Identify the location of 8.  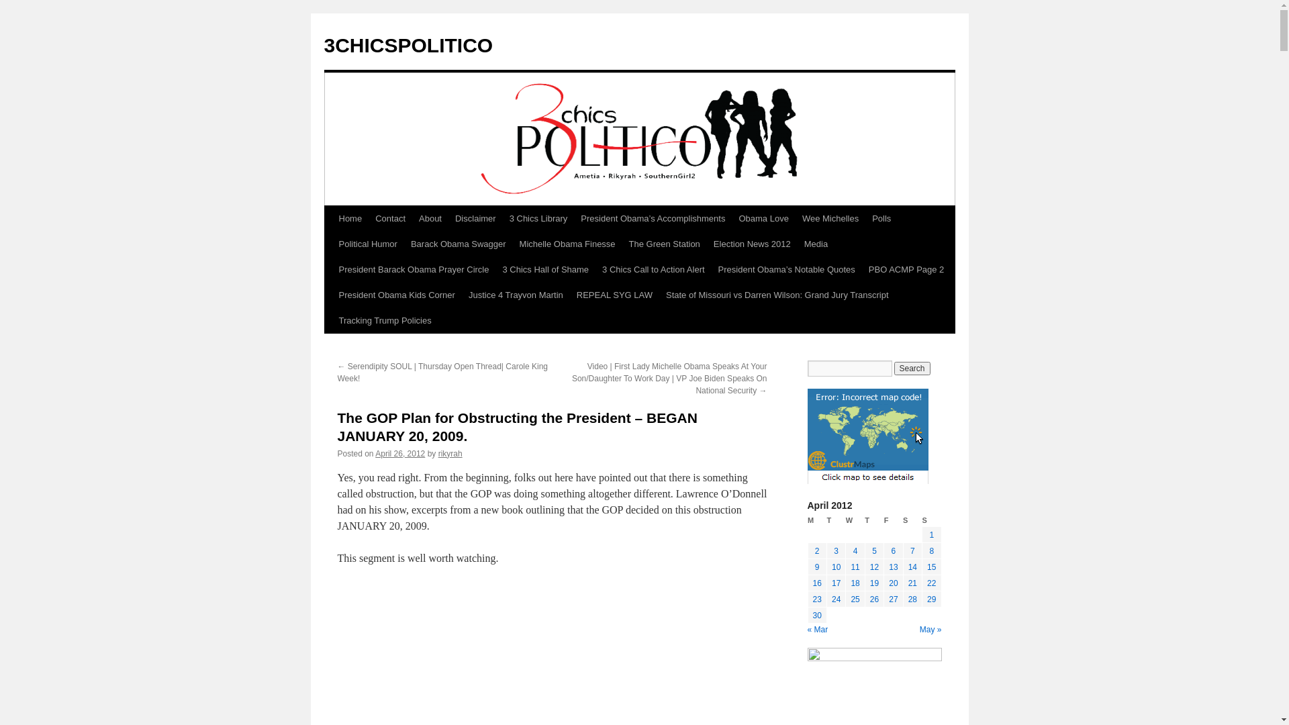
(932, 551).